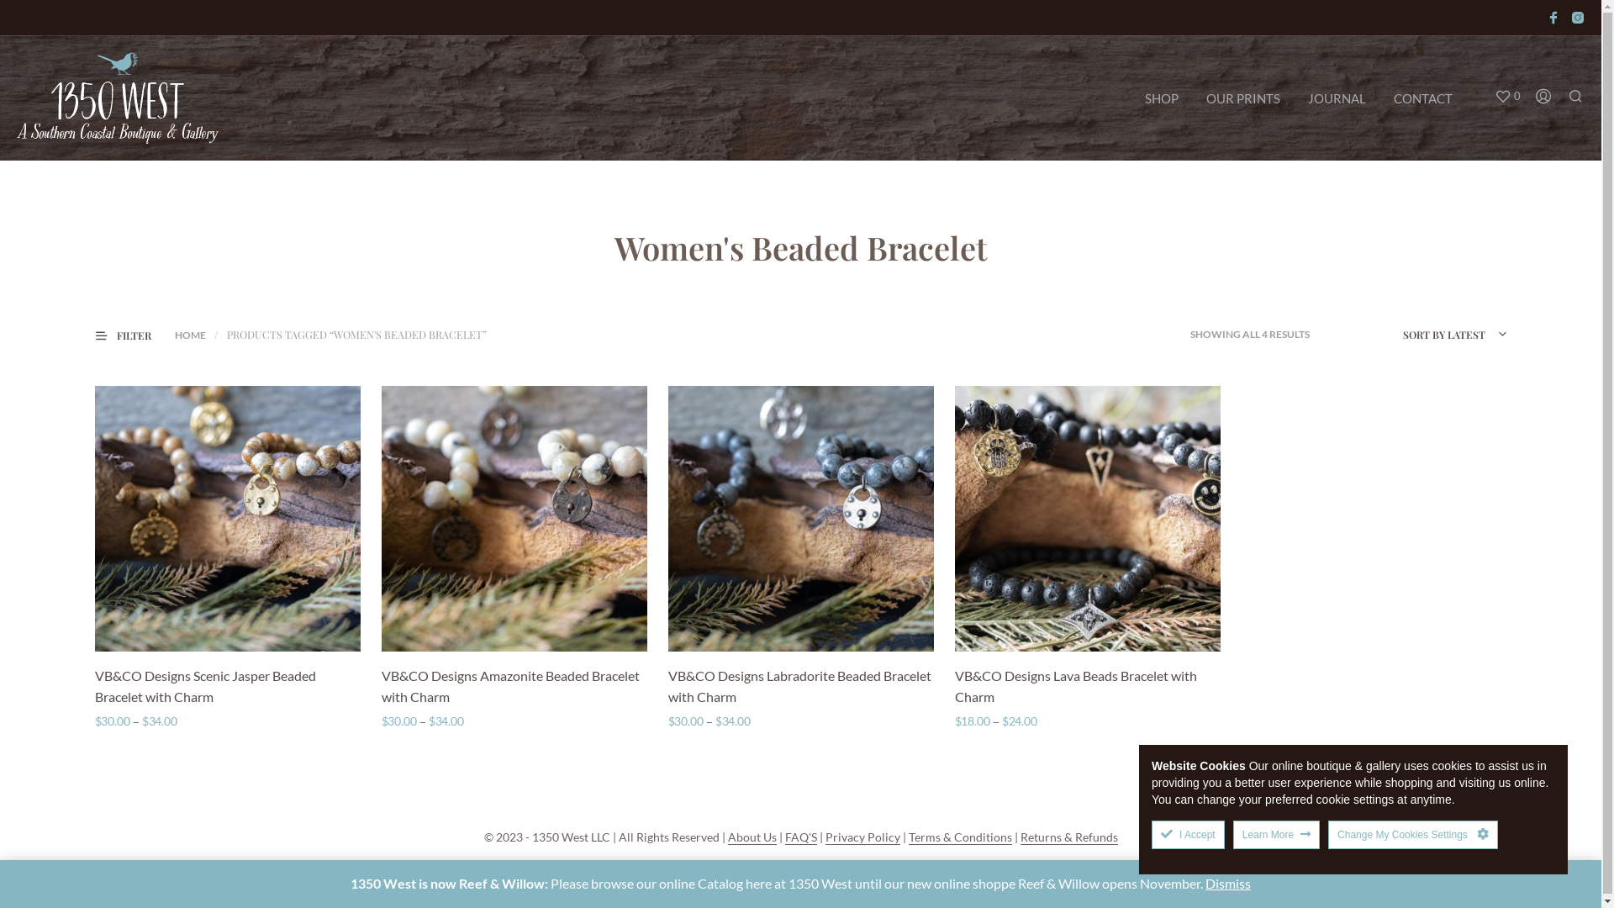 The width and height of the screenshot is (1614, 908). What do you see at coordinates (1243, 99) in the screenshot?
I see `OUR PRINTS` at bounding box center [1243, 99].